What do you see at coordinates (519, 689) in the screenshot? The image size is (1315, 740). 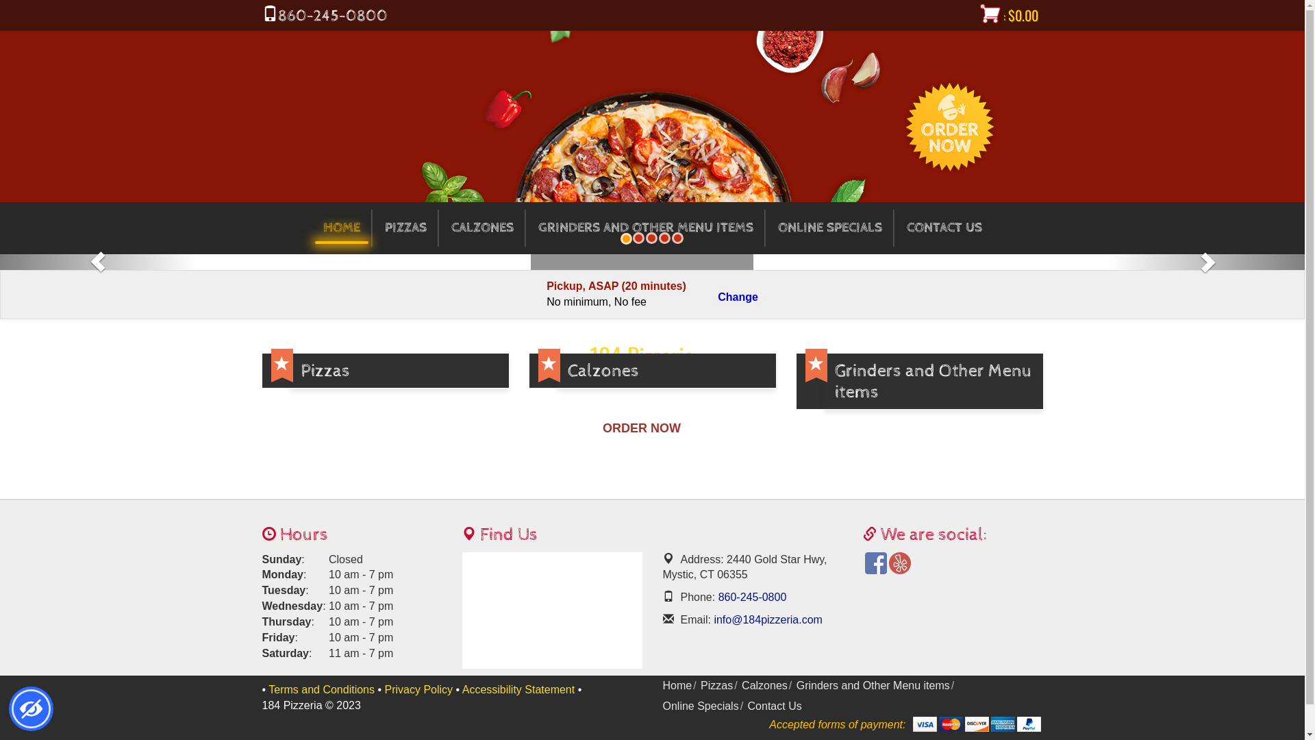 I see `Accessibility Statement` at bounding box center [519, 689].